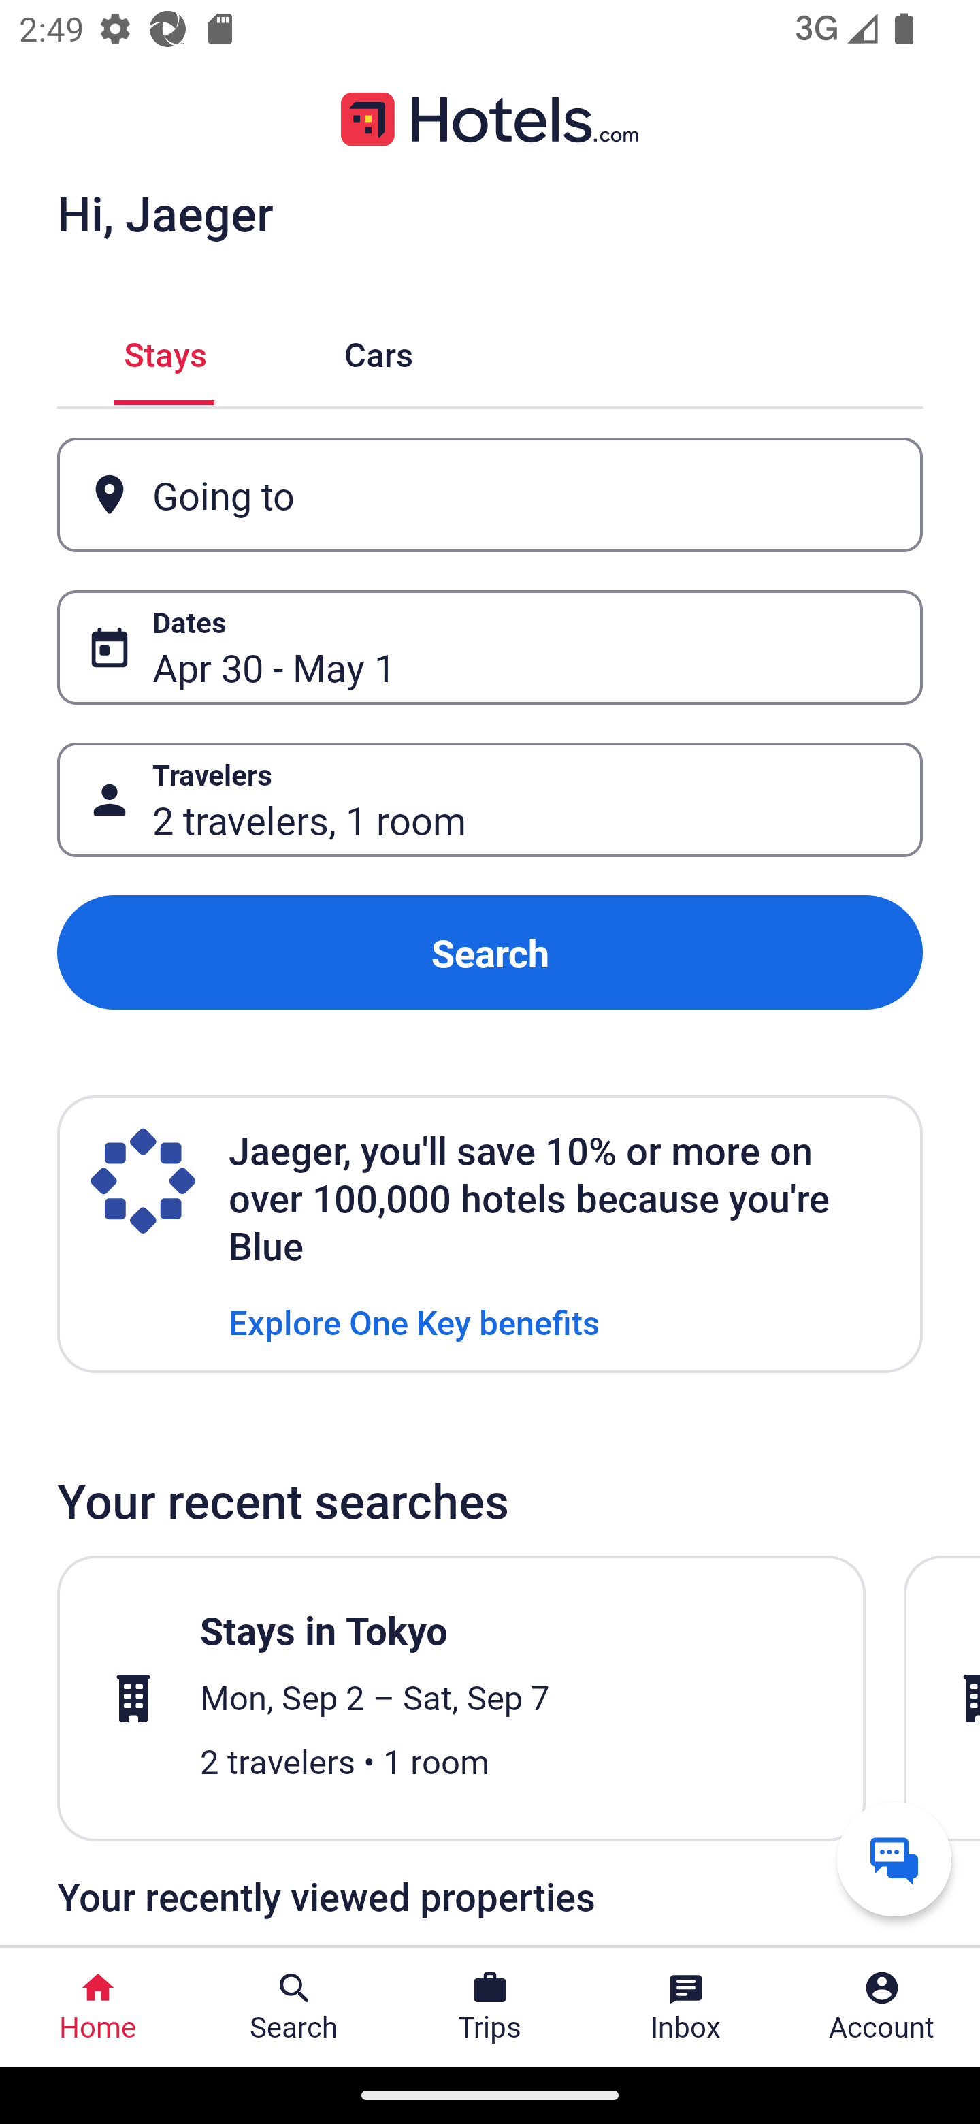 This screenshot has width=980, height=2124. I want to click on Dates Button Apr 30 - May 1, so click(490, 647).